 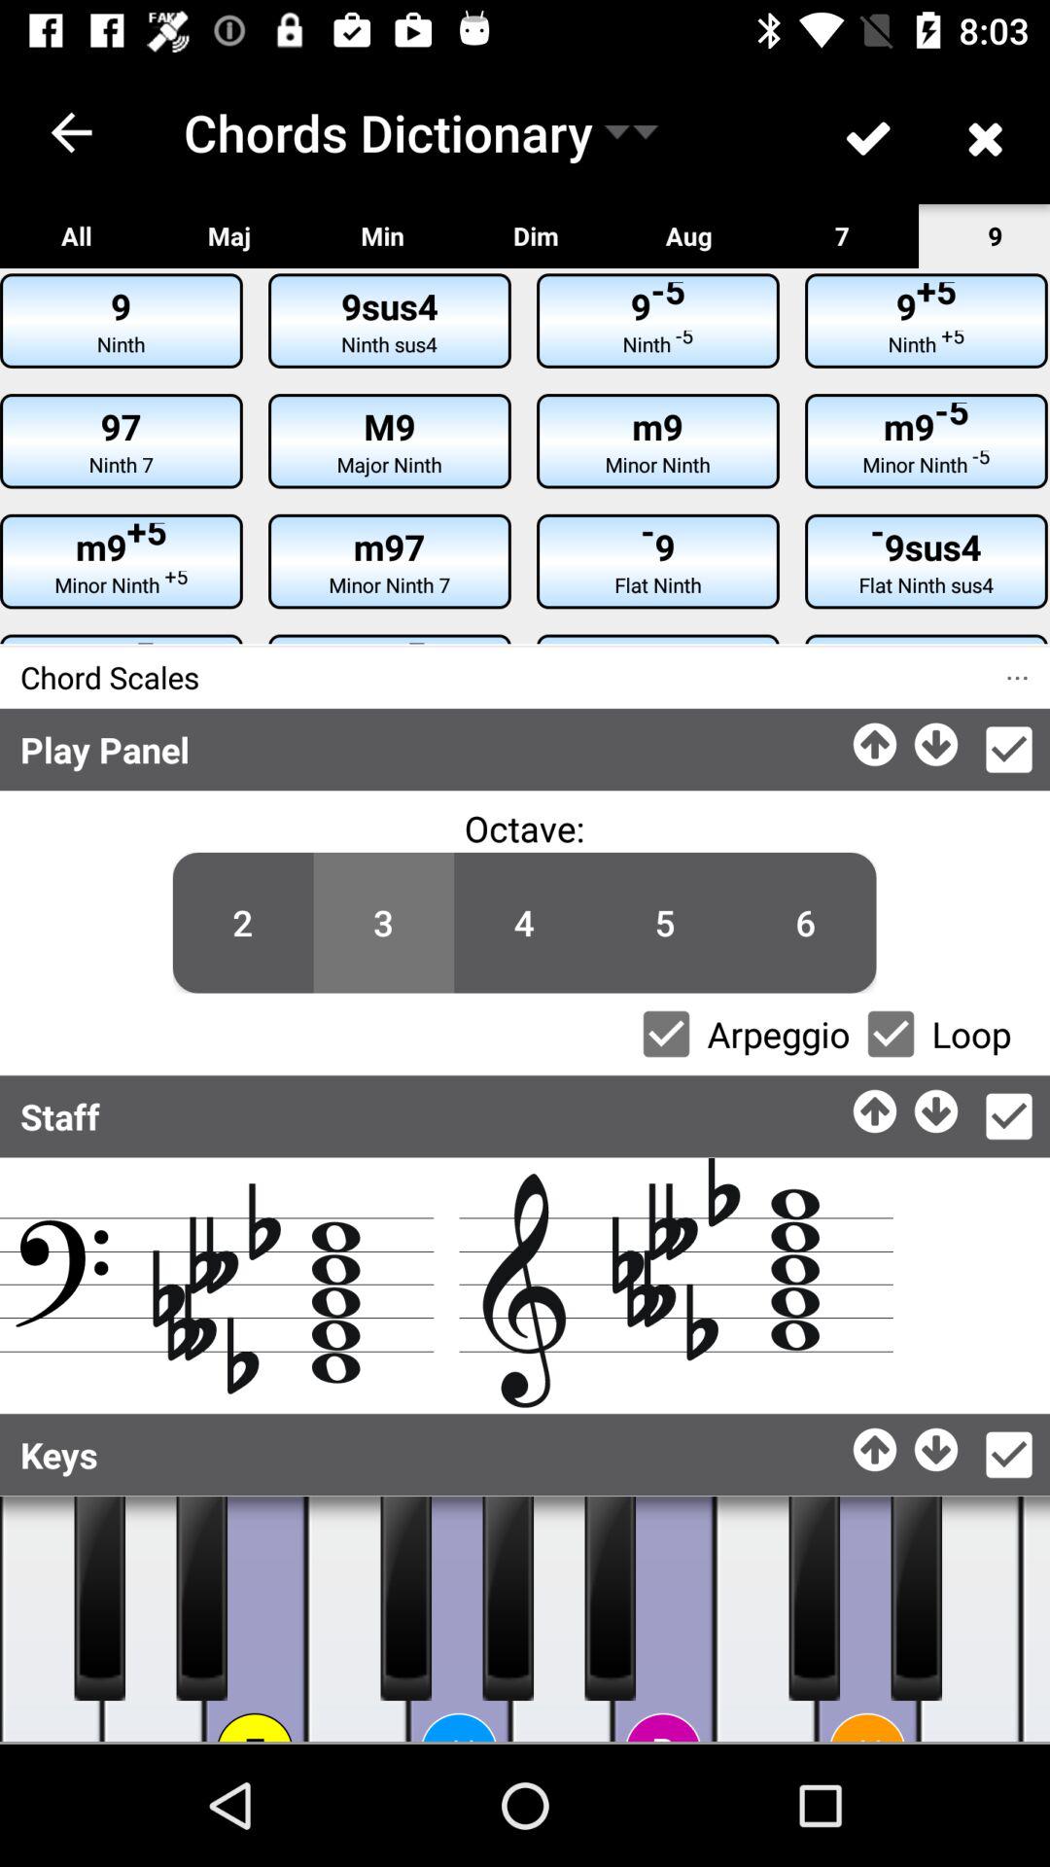 What do you see at coordinates (1009, 750) in the screenshot?
I see `go to tick option` at bounding box center [1009, 750].